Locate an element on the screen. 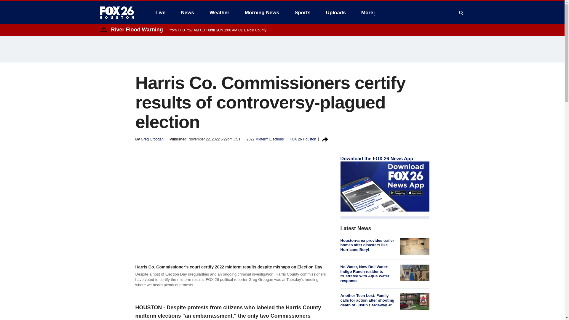 The image size is (569, 320). Live is located at coordinates (160, 12).